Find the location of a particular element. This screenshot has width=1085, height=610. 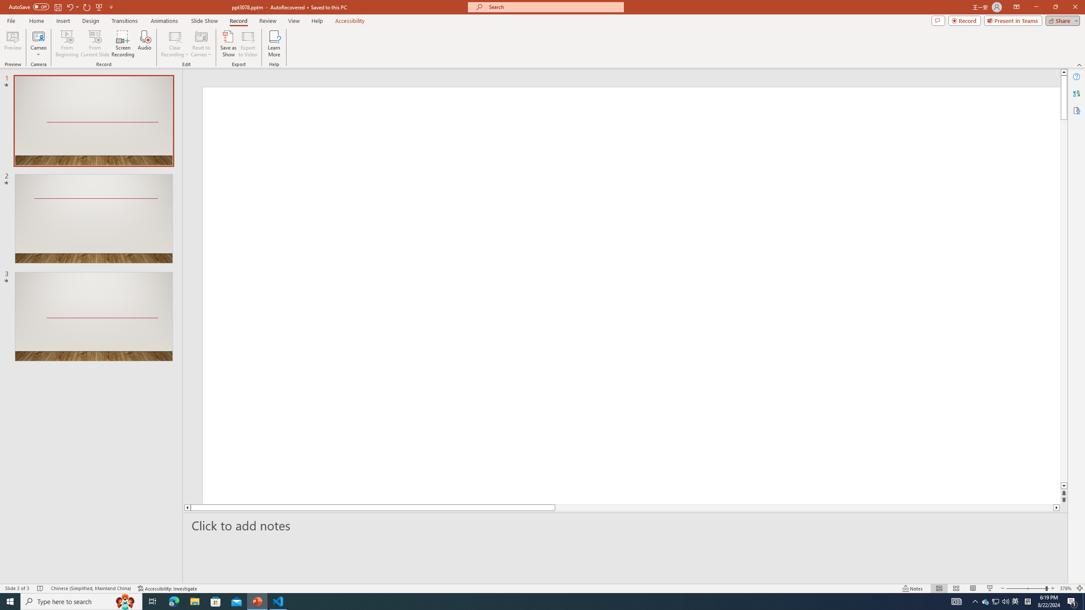

Microsoft search is located at coordinates (554, 7).